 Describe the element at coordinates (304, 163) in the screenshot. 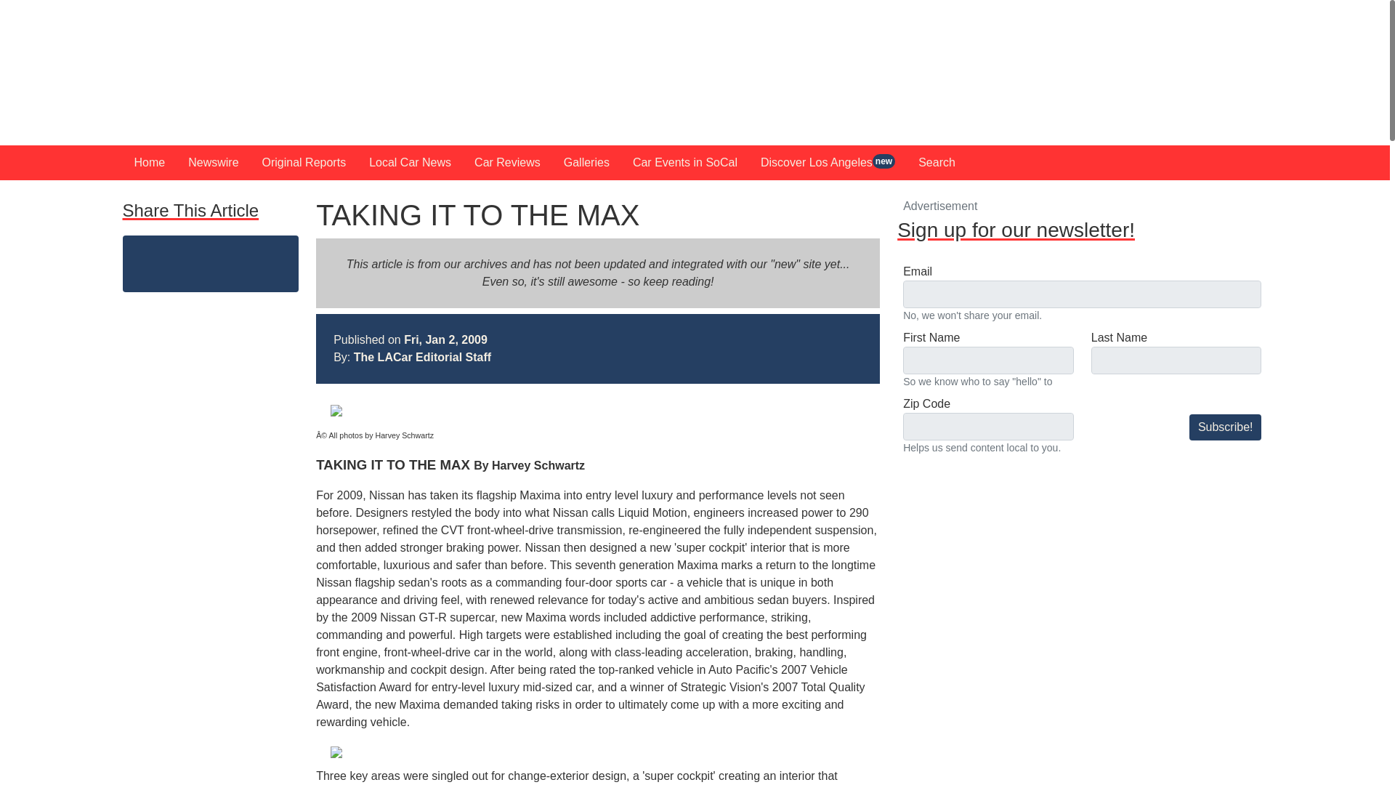

I see `Original Reports` at that location.